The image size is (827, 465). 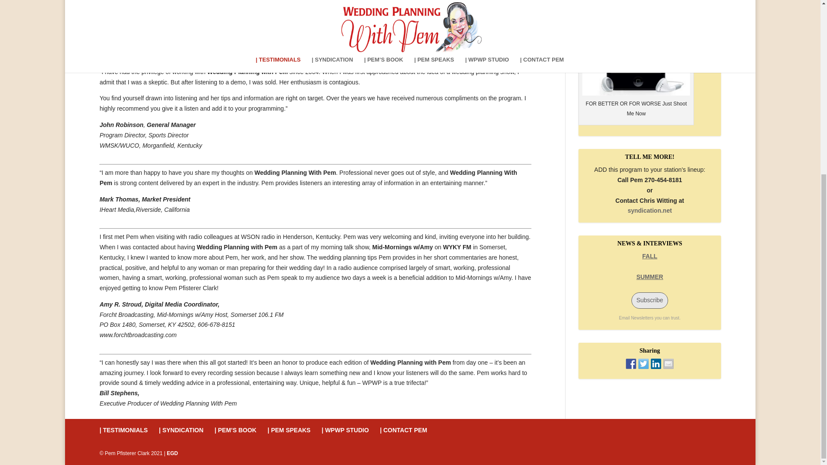 What do you see at coordinates (650, 301) in the screenshot?
I see `Subscribe` at bounding box center [650, 301].